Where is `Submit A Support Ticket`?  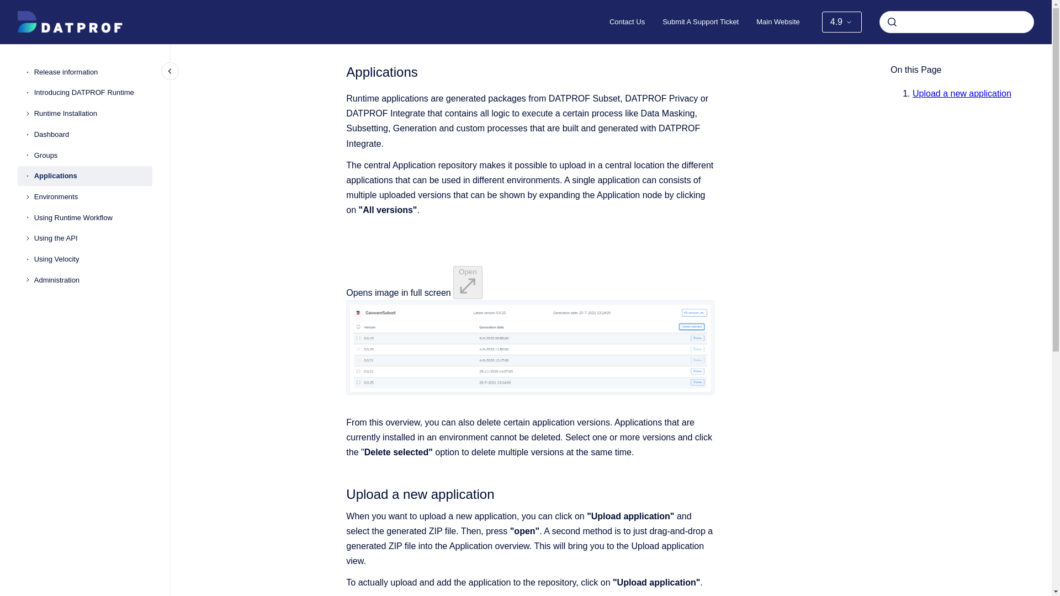
Submit A Support Ticket is located at coordinates (700, 22).